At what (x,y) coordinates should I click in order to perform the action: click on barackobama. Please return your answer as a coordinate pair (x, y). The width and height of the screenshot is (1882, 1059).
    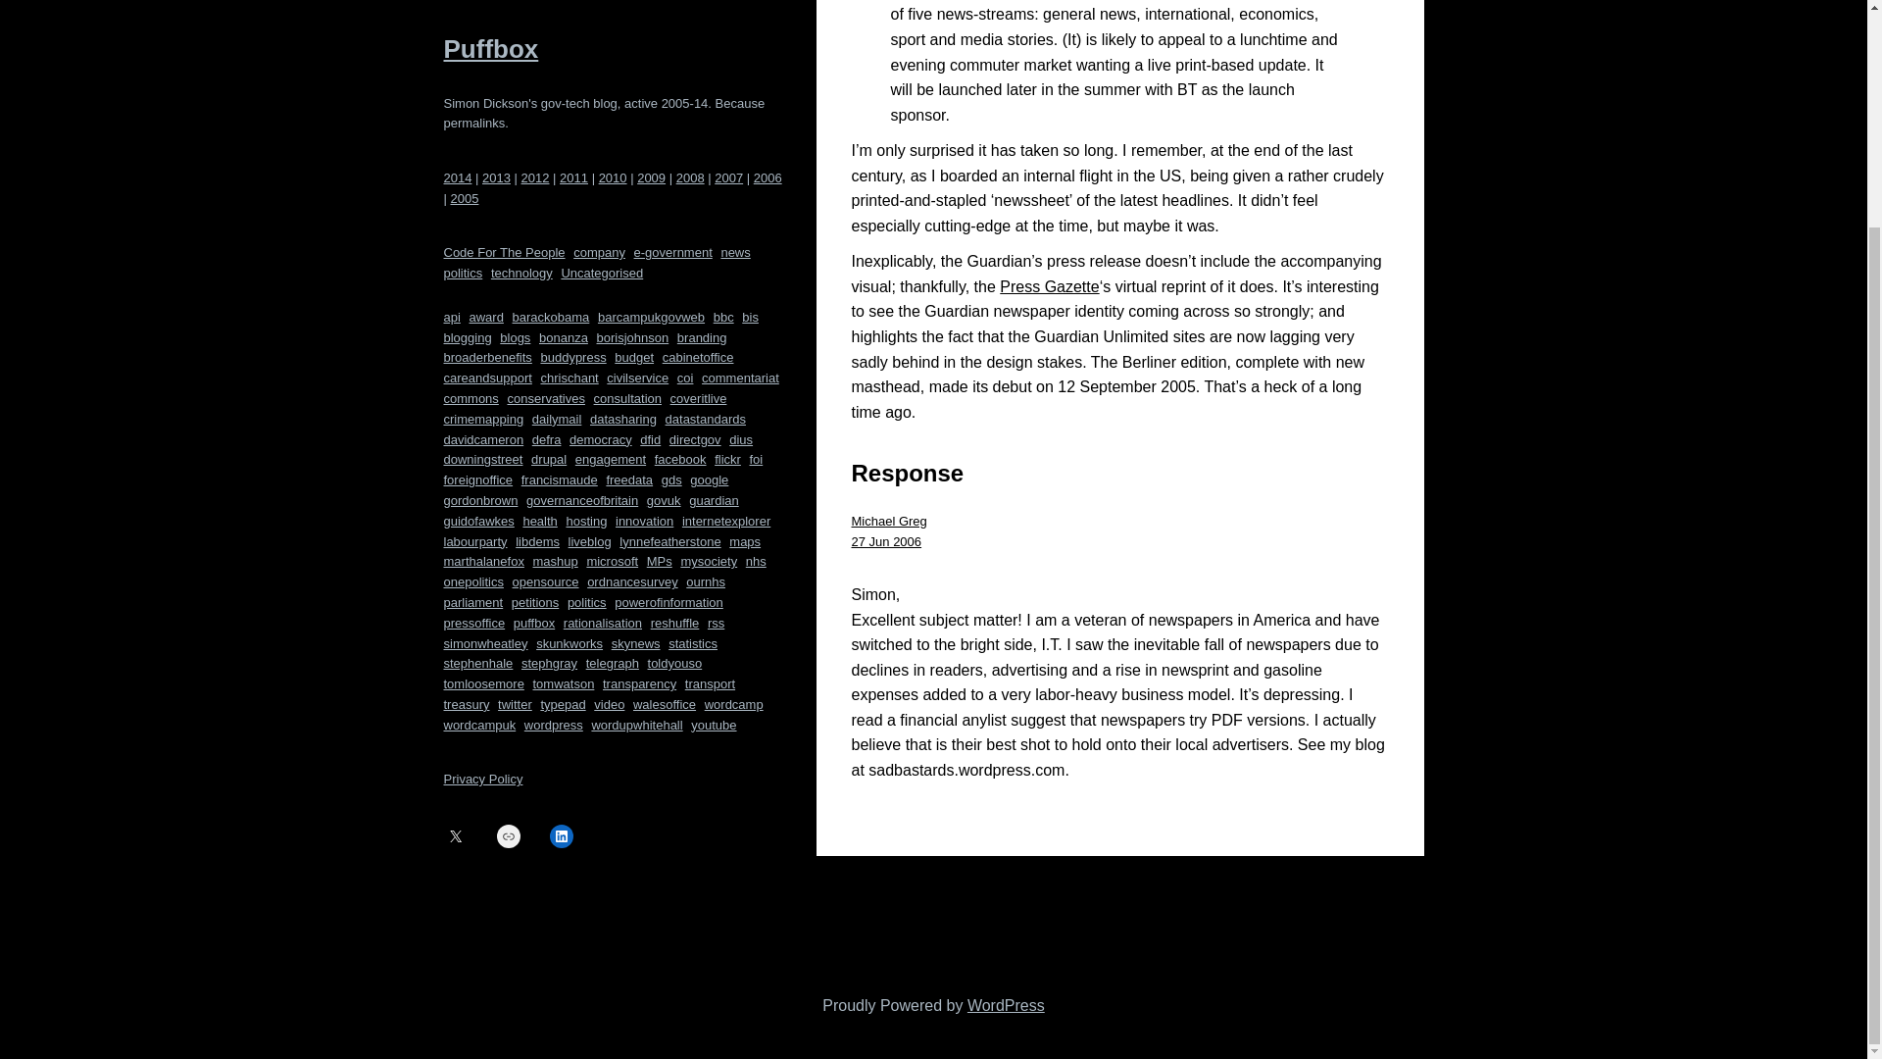
    Looking at the image, I should click on (551, 43).